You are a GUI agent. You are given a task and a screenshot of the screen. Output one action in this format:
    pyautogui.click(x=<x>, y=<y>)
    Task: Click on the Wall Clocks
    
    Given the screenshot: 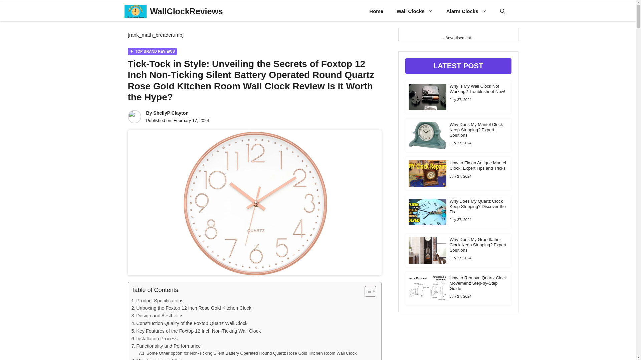 What is the action you would take?
    pyautogui.click(x=415, y=11)
    